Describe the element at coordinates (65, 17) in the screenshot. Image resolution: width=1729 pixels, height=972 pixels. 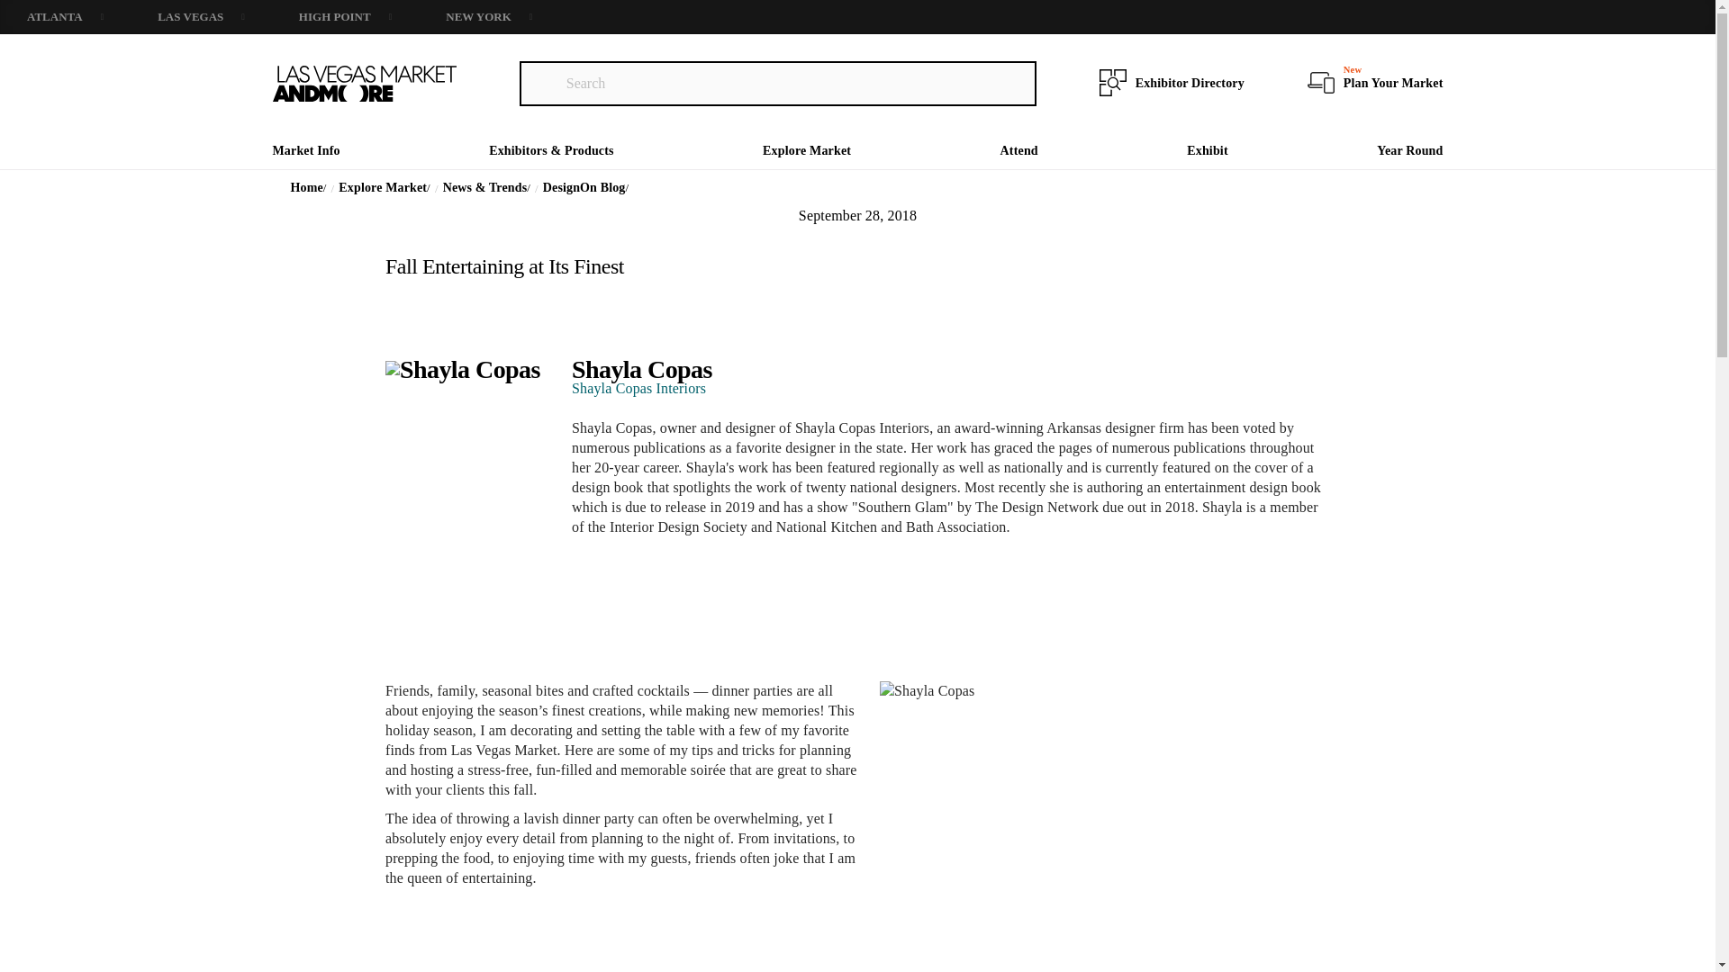
I see `ATLANTA` at that location.